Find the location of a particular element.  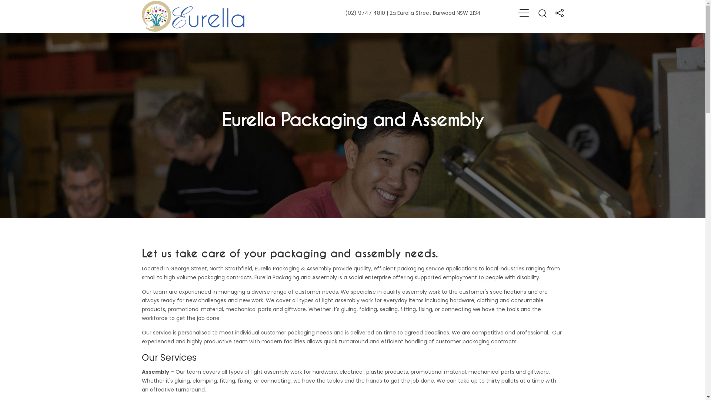

Skip to main content is located at coordinates (0, 0).